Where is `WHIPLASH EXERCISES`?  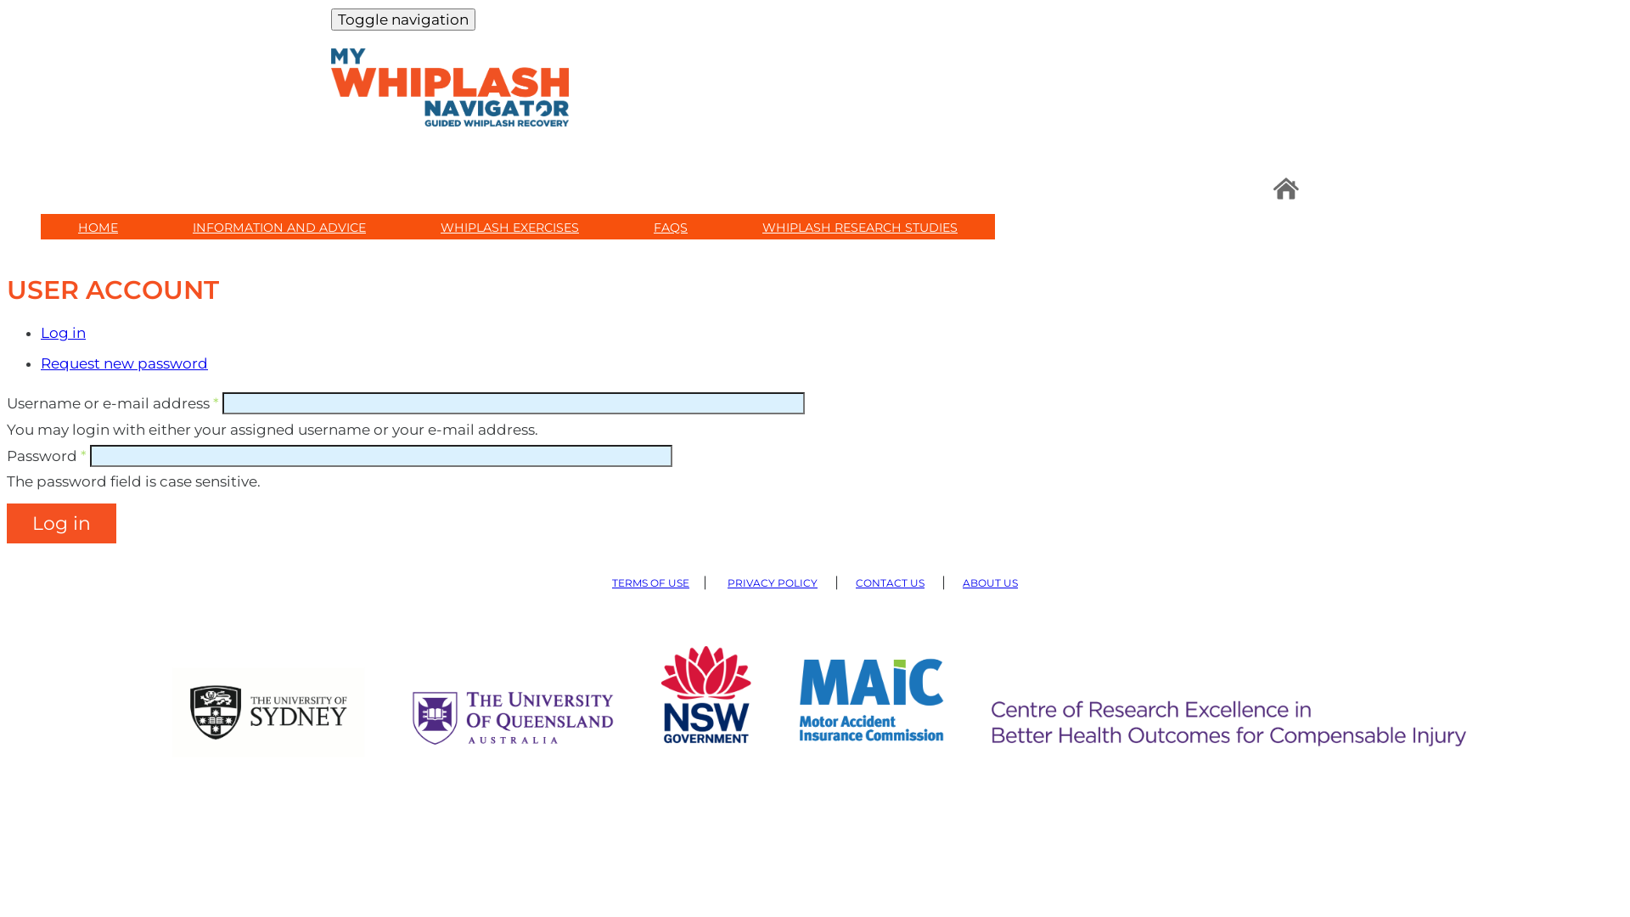
WHIPLASH EXERCISES is located at coordinates (509, 228).